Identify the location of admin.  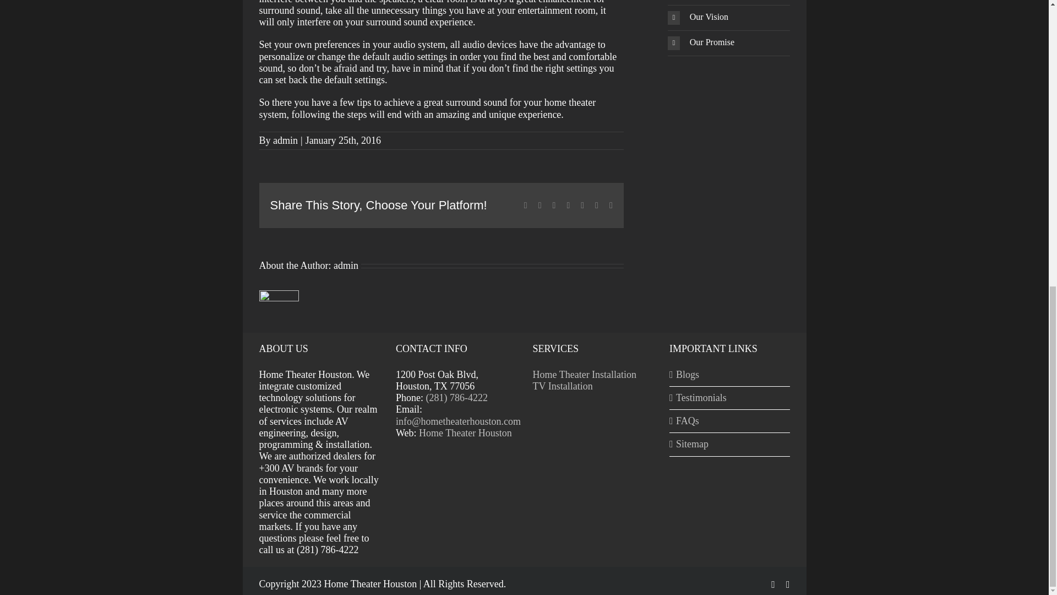
(285, 140).